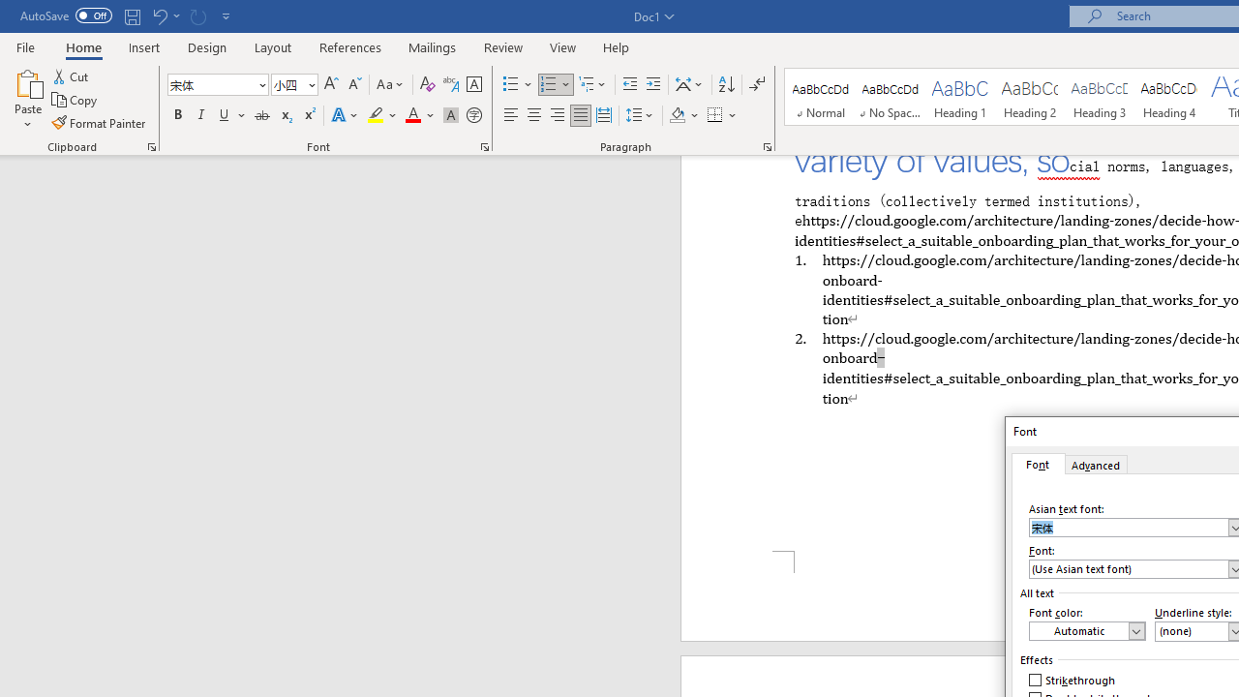 The width and height of the screenshot is (1239, 697). I want to click on Home, so click(83, 46).